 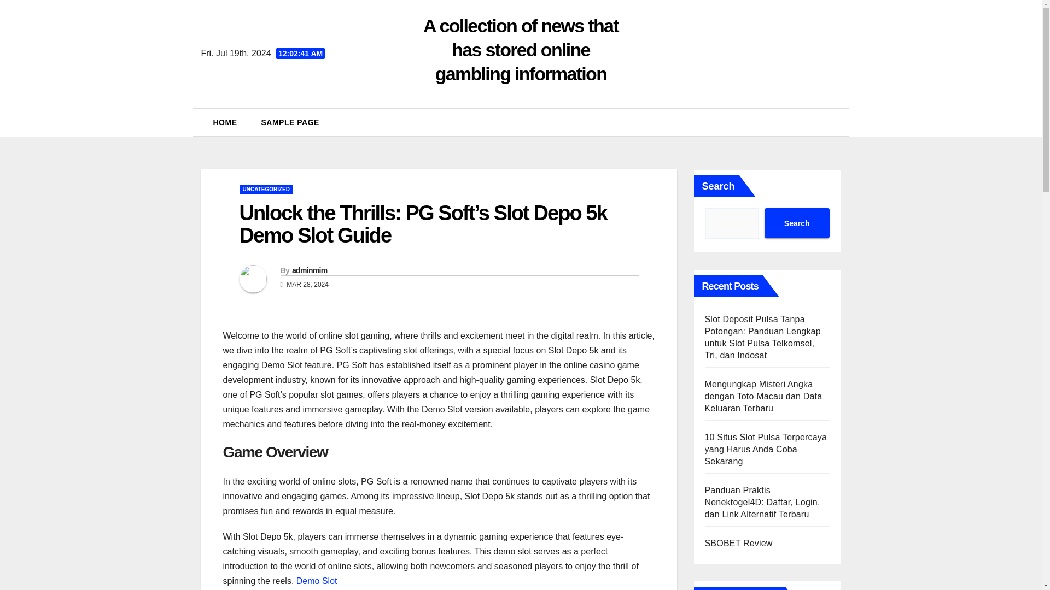 What do you see at coordinates (225, 122) in the screenshot?
I see `Home` at bounding box center [225, 122].